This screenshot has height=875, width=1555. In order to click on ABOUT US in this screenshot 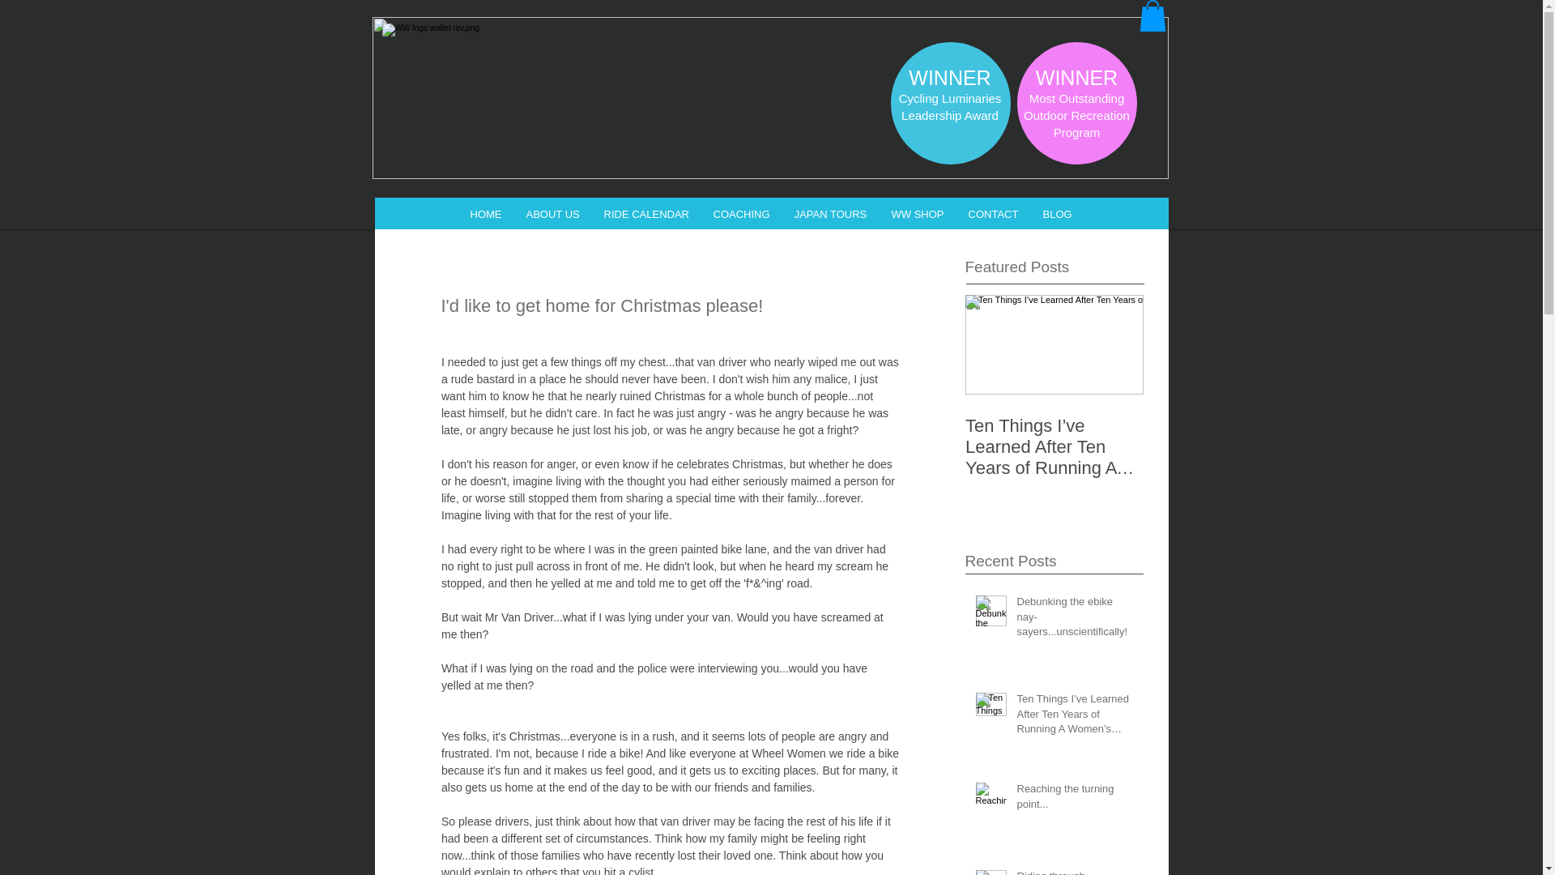, I will do `click(552, 214)`.